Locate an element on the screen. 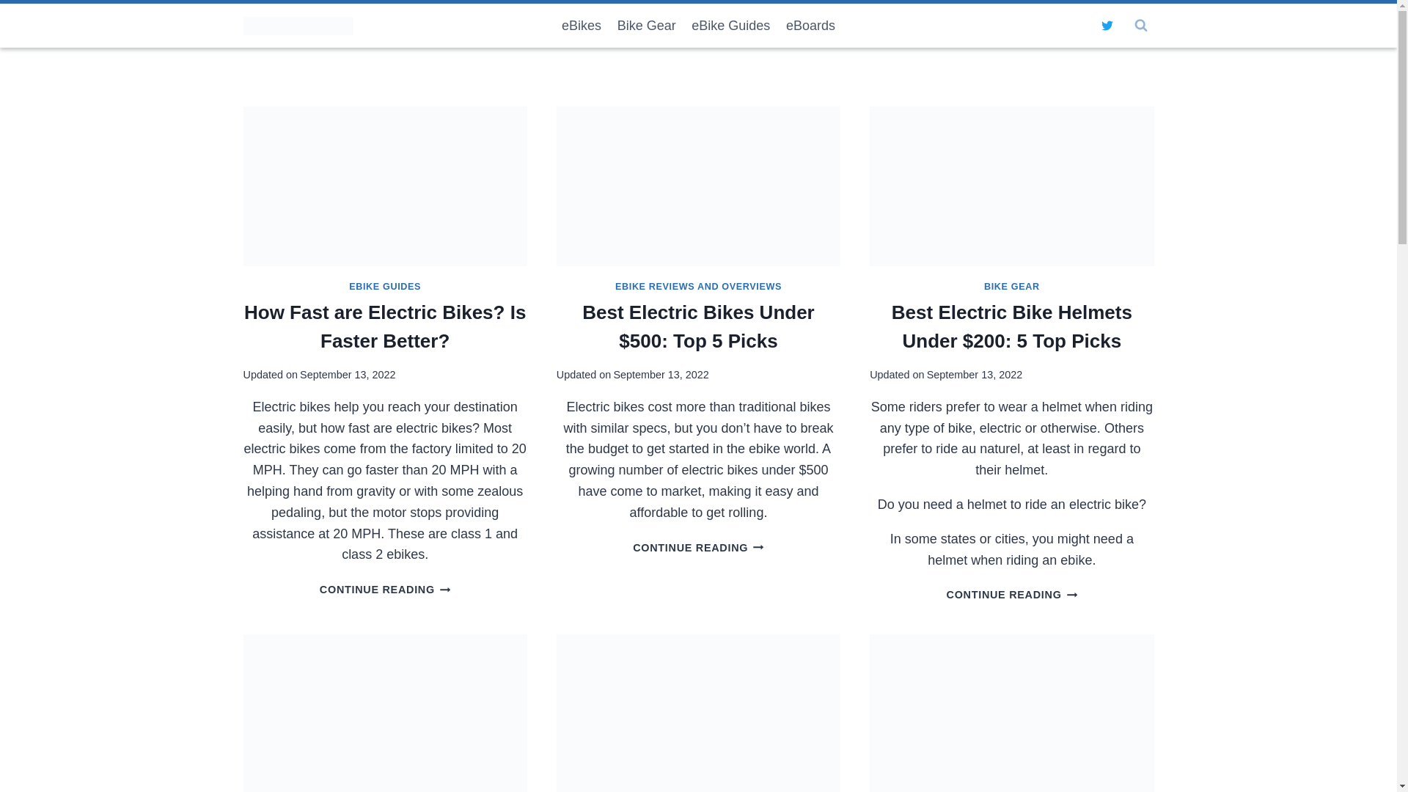  eBike Guides is located at coordinates (730, 25).